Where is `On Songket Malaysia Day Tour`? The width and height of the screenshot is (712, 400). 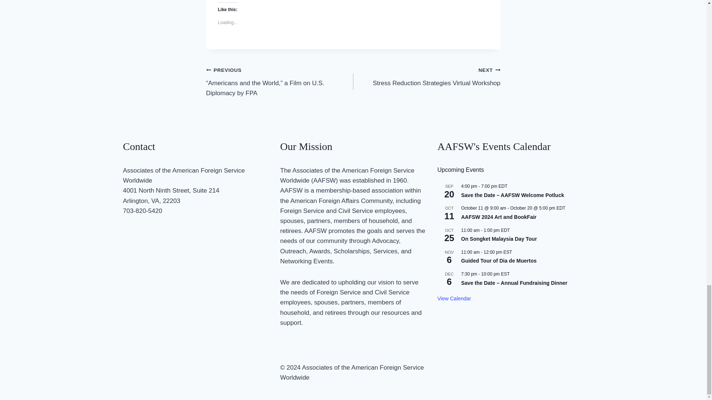
On Songket Malaysia Day Tour is located at coordinates (499, 239).